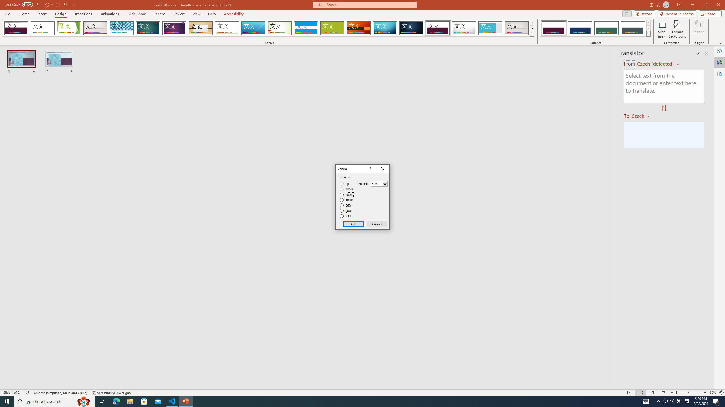  I want to click on 400%, so click(347, 189).